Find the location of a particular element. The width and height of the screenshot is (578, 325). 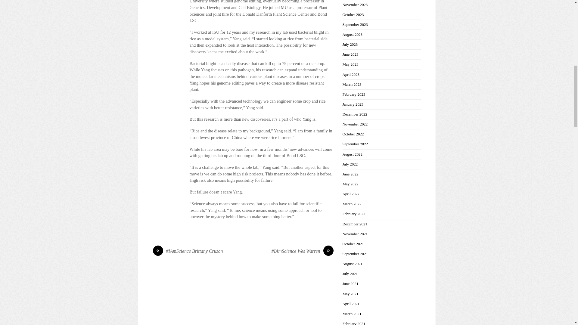

June 2023 is located at coordinates (350, 54).